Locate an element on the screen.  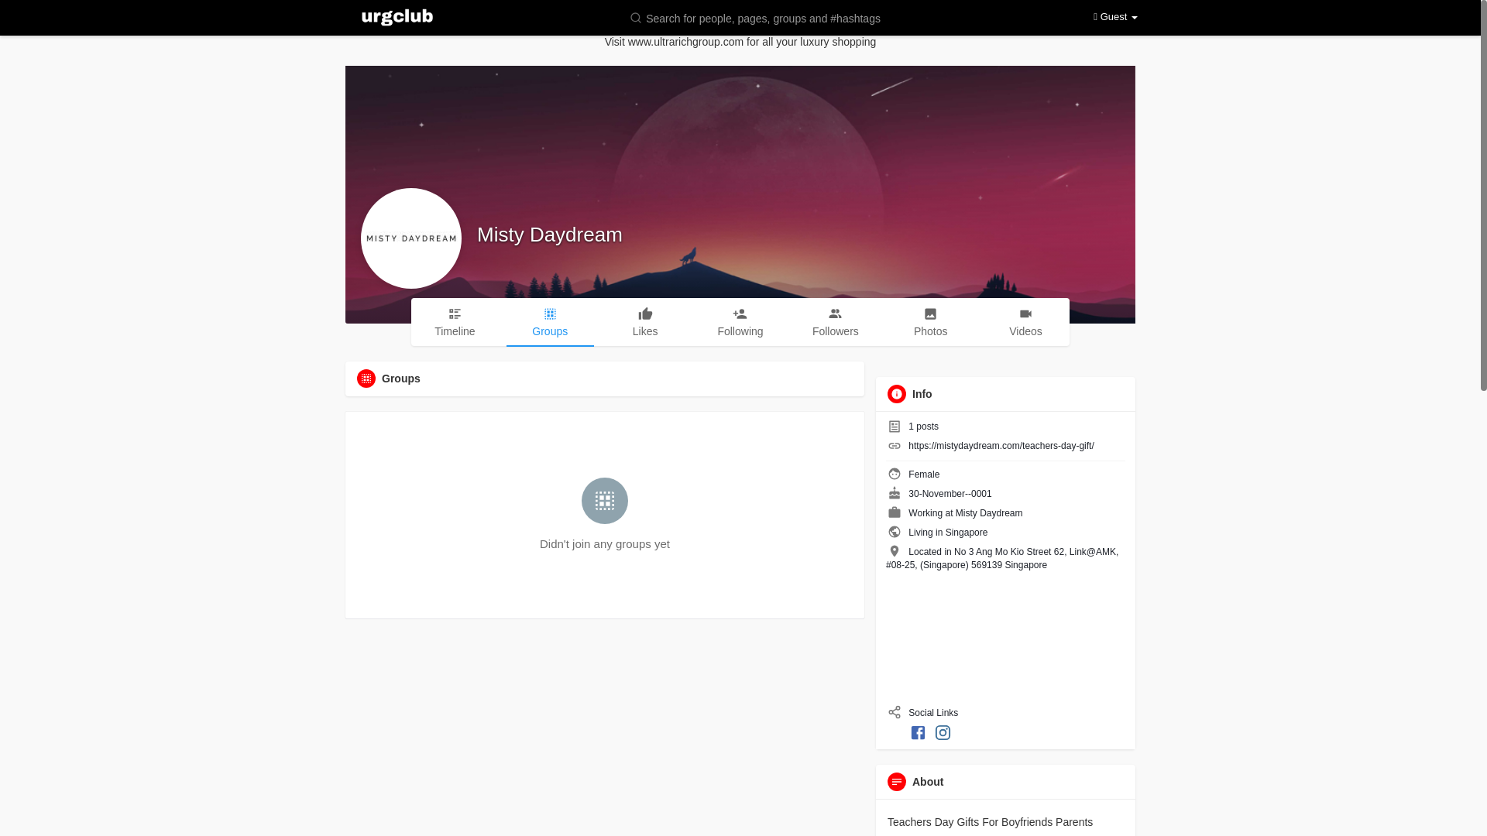
Groups is located at coordinates (550, 322).